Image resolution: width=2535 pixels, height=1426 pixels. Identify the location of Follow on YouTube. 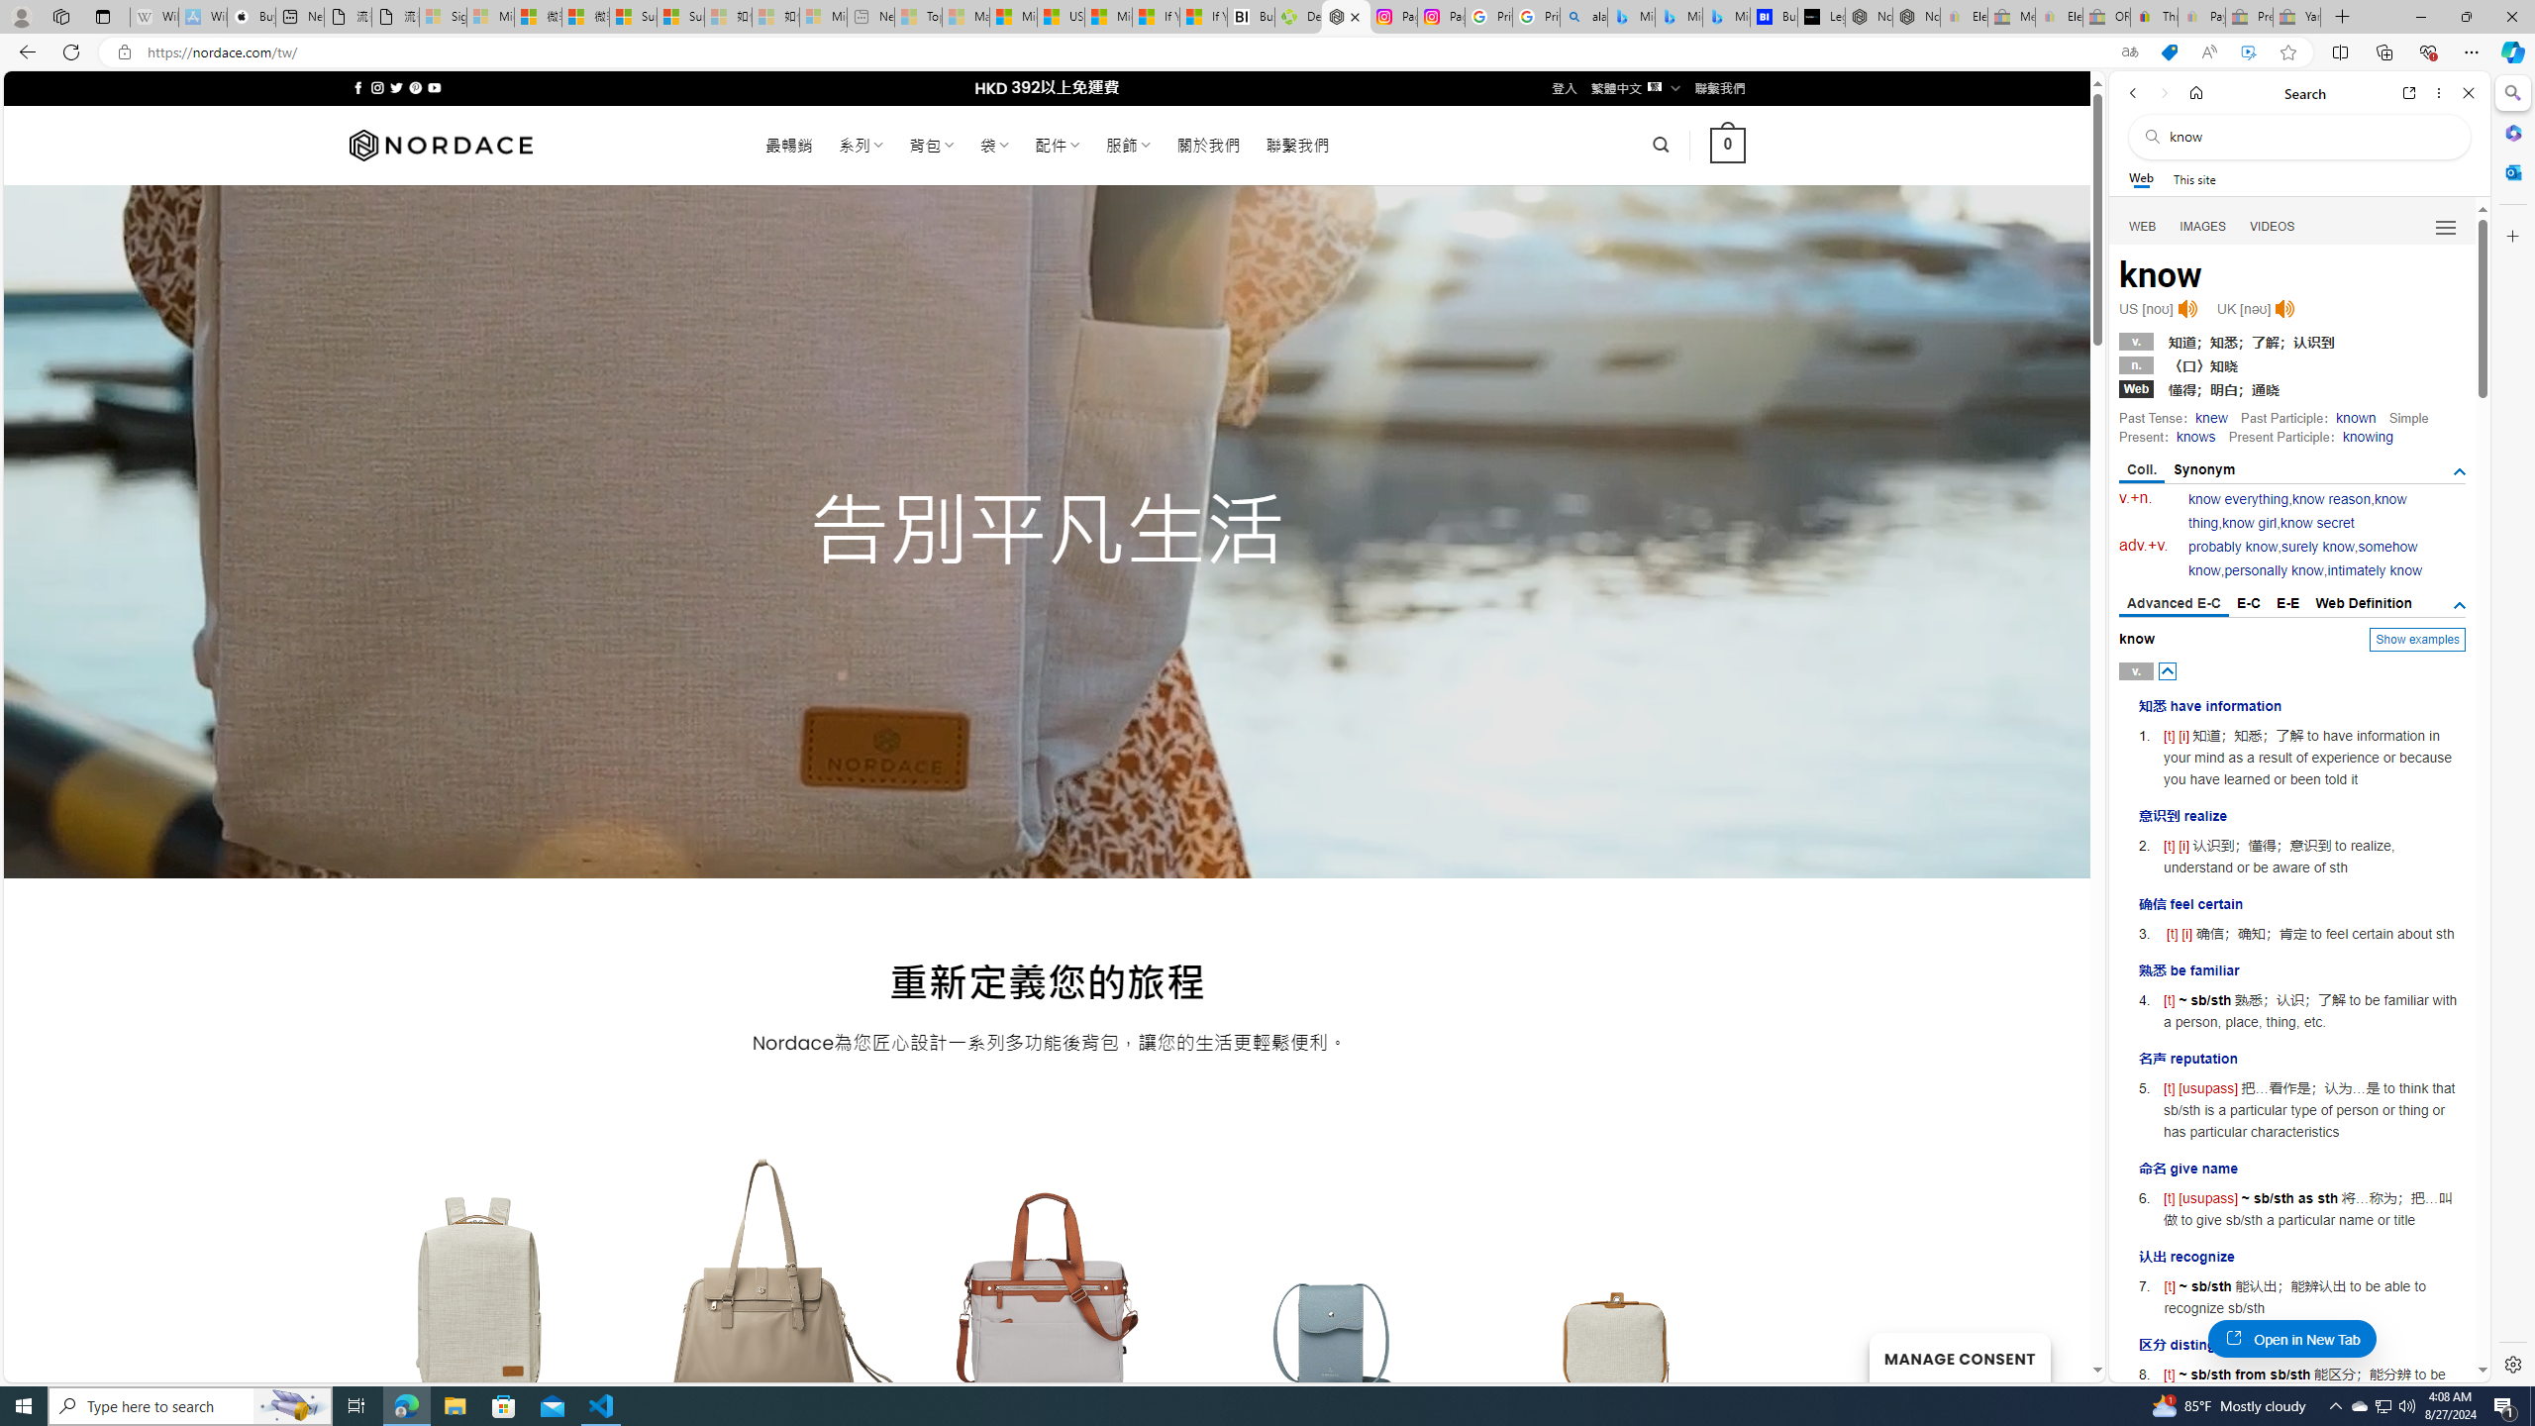
(434, 87).